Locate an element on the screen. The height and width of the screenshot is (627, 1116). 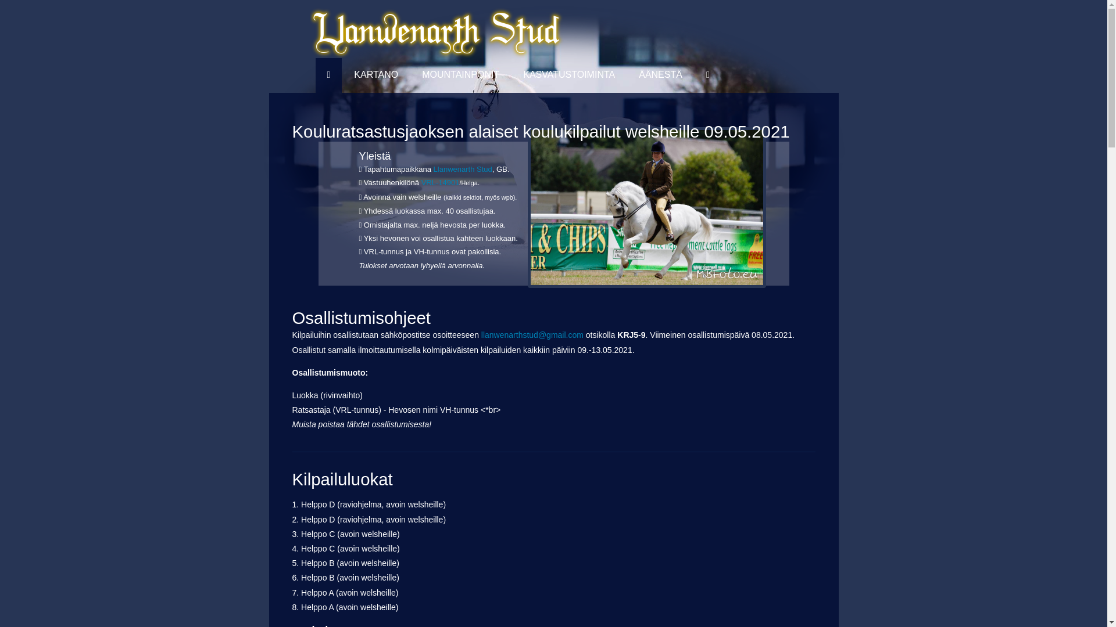
Llanwenarth Stud is located at coordinates (463, 170).